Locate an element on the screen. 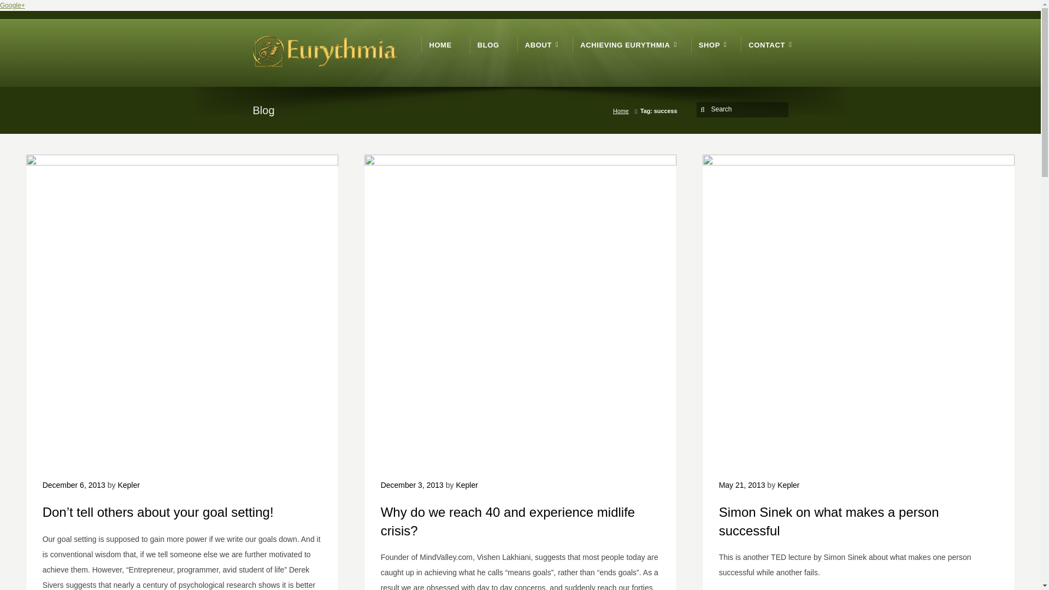 This screenshot has height=590, width=1049. SHOP is located at coordinates (711, 45).